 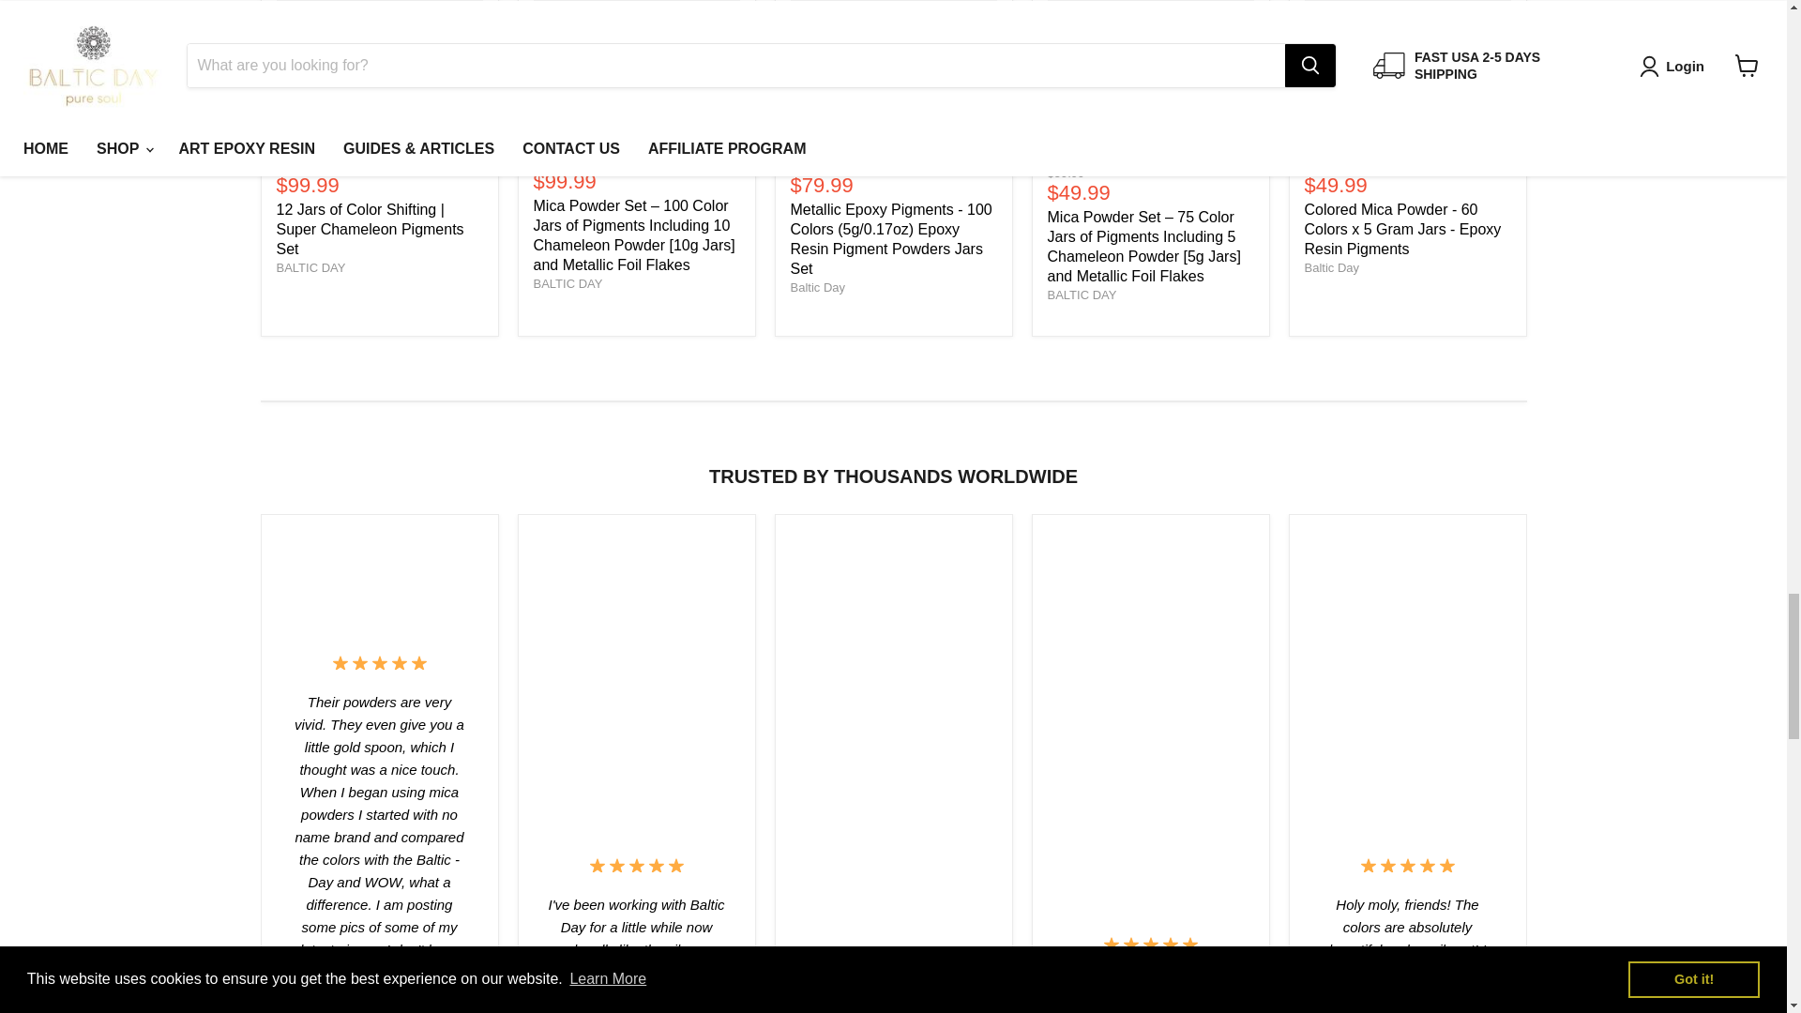 I want to click on Baltic Day, so click(x=1332, y=266).